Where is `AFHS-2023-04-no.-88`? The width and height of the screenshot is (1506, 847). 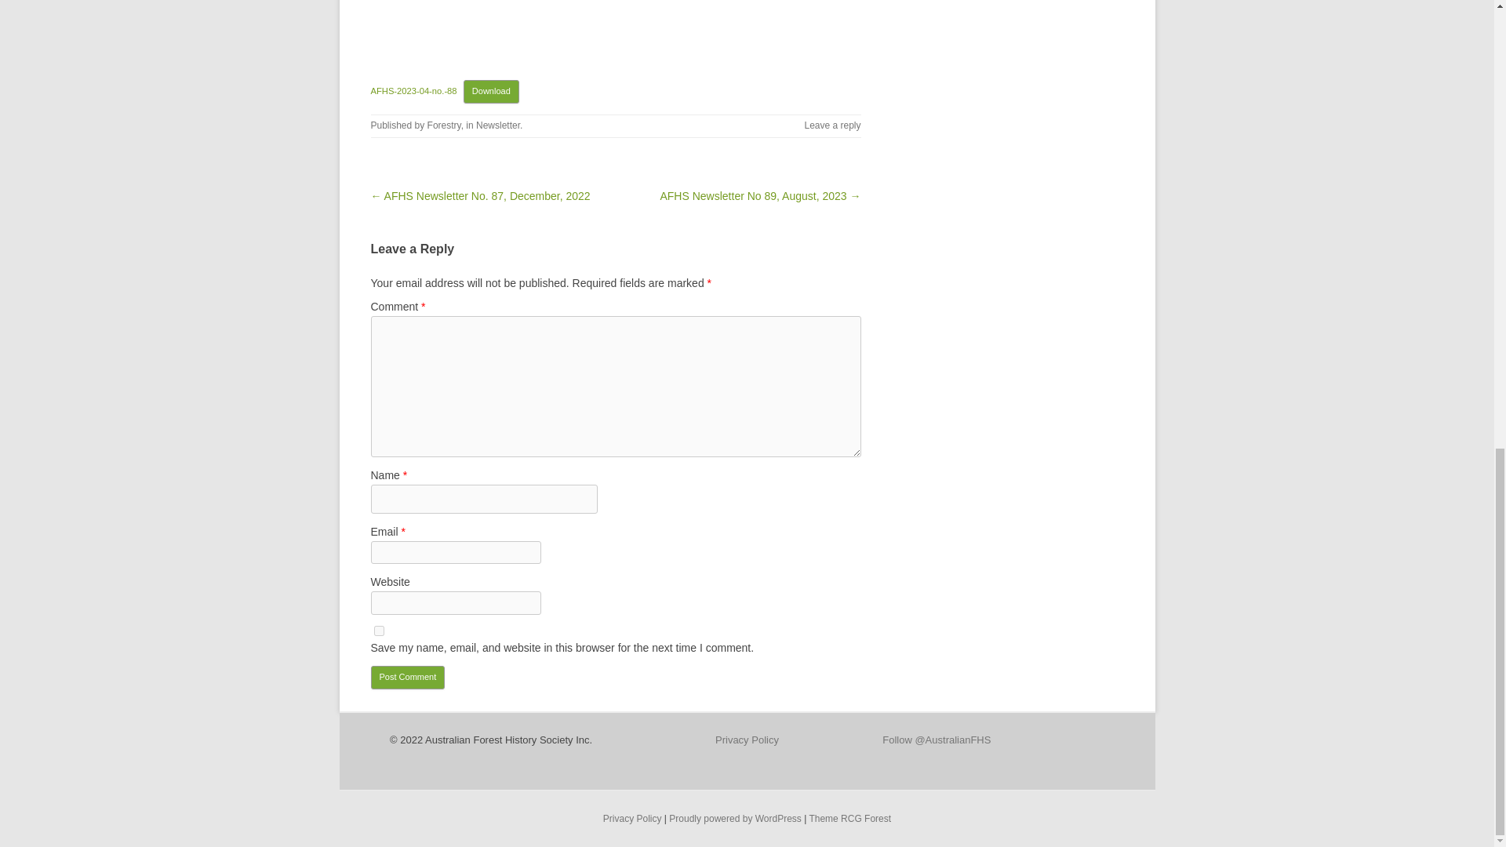 AFHS-2023-04-no.-88 is located at coordinates (413, 91).